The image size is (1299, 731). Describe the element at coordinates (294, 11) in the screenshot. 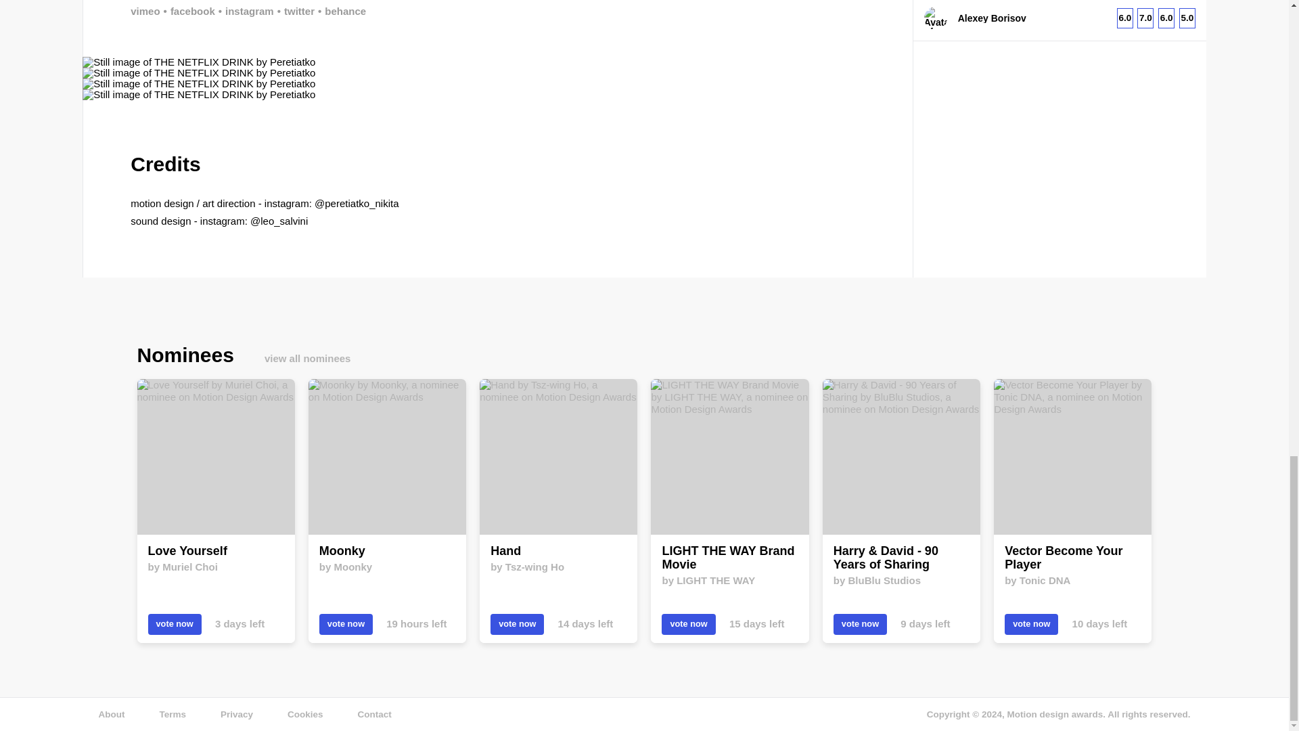

I see `twitter` at that location.